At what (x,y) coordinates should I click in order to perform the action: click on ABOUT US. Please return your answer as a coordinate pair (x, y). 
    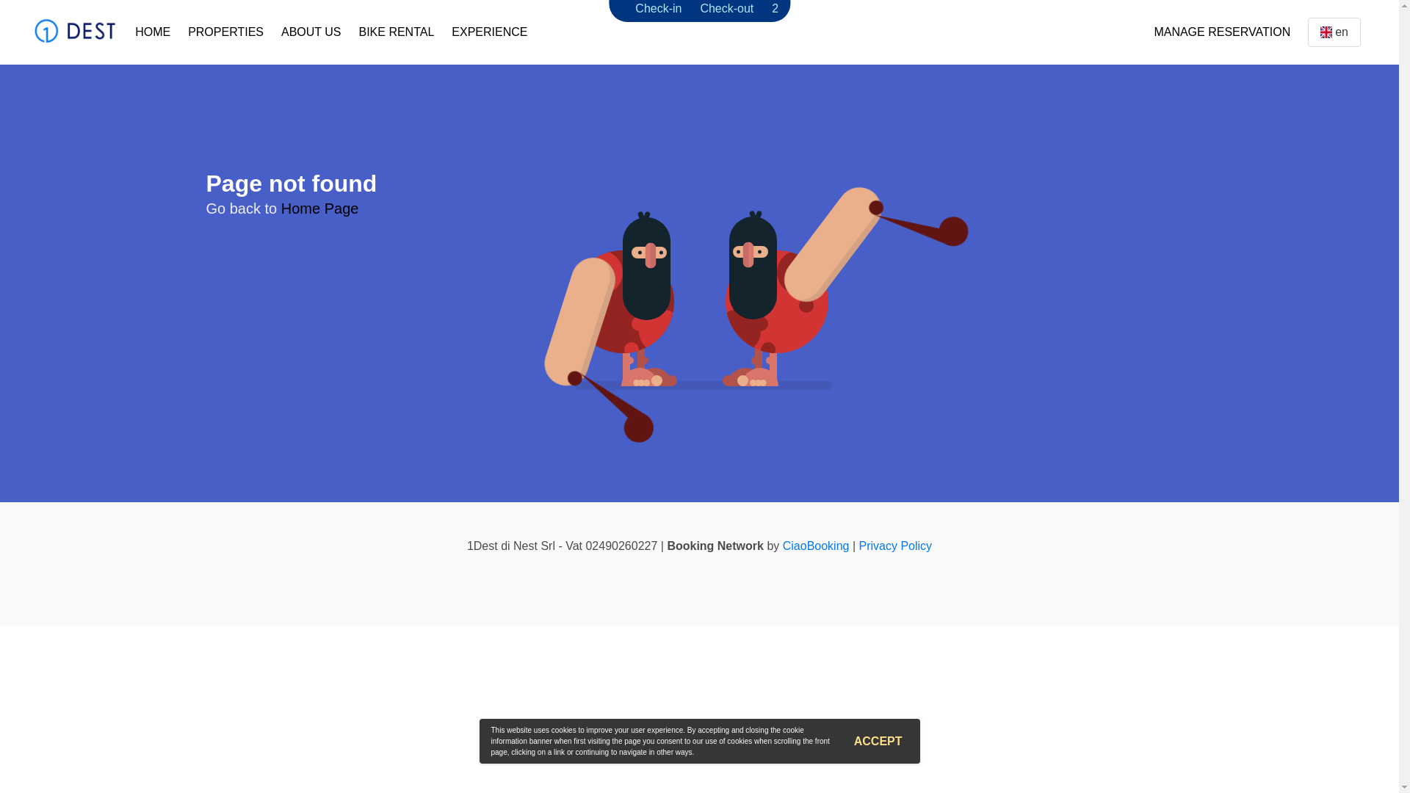
    Looking at the image, I should click on (311, 32).